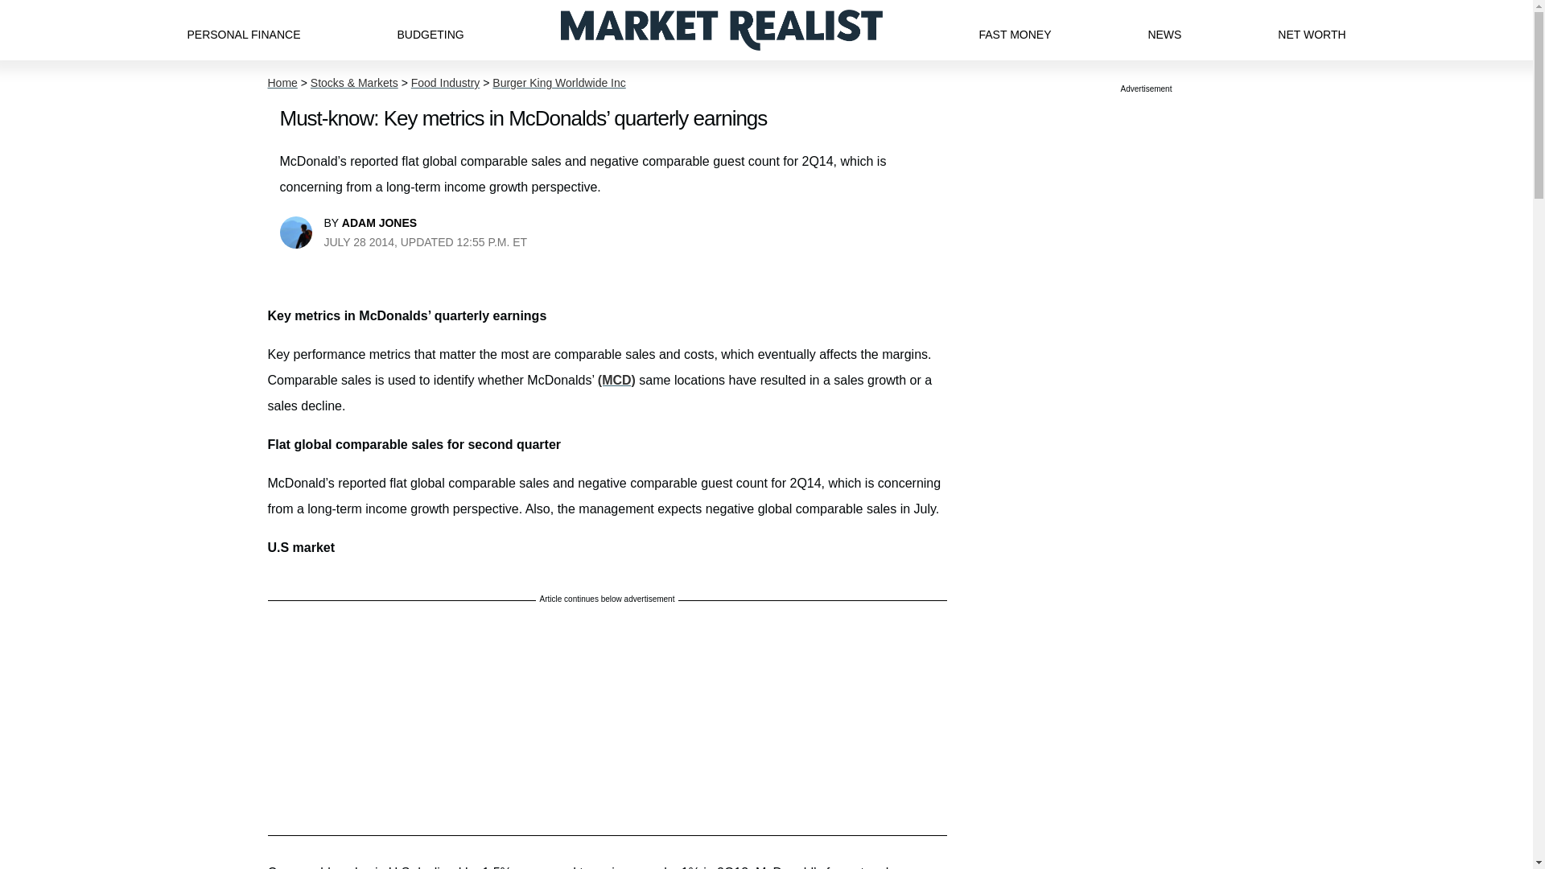  I want to click on FAST MONEY, so click(1014, 30).